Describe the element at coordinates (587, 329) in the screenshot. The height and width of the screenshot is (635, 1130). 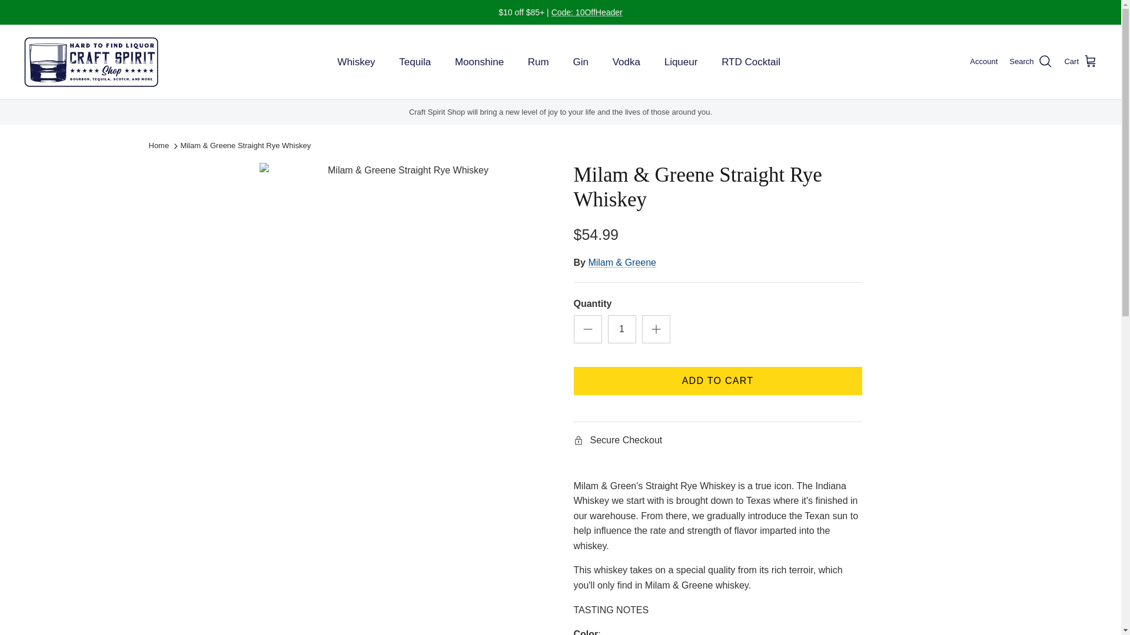
I see `Minus` at that location.